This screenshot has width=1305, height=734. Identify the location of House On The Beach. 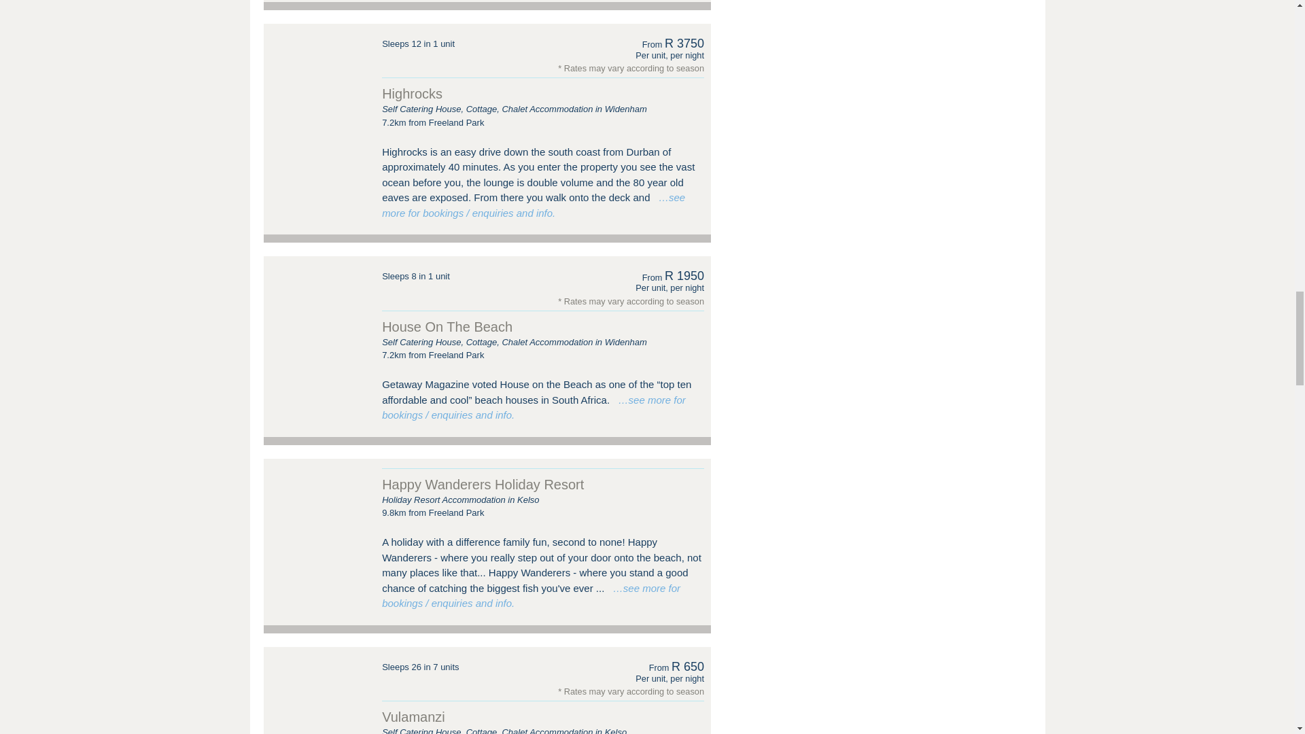
(319, 295).